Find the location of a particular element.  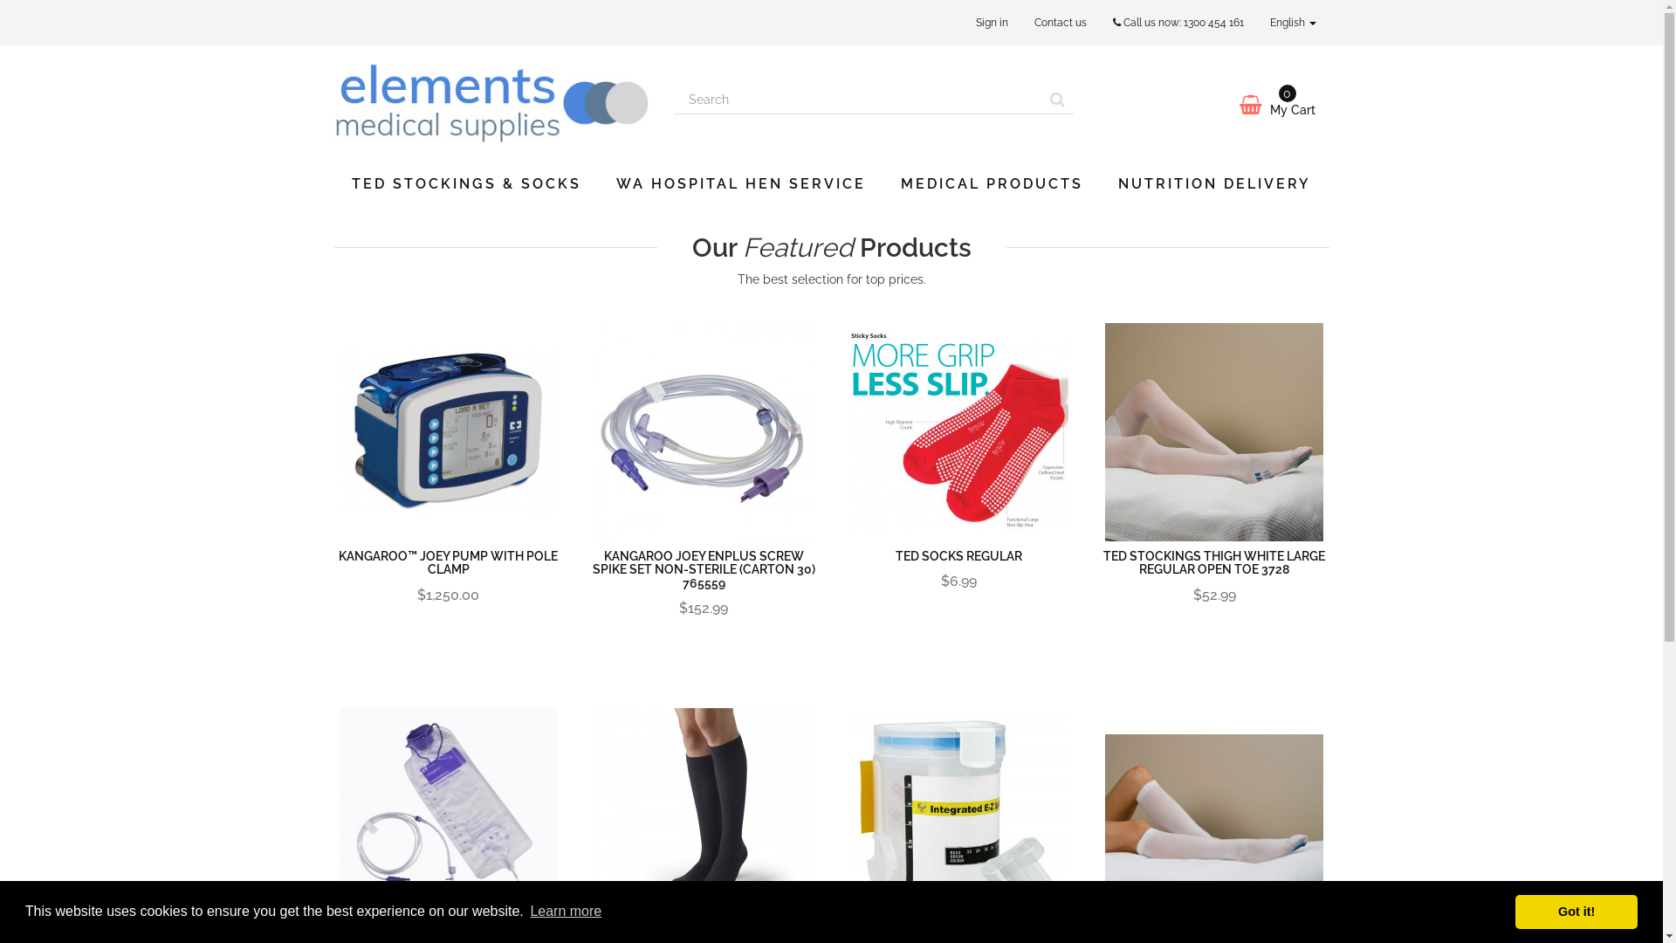

Search is located at coordinates (1058, 100).